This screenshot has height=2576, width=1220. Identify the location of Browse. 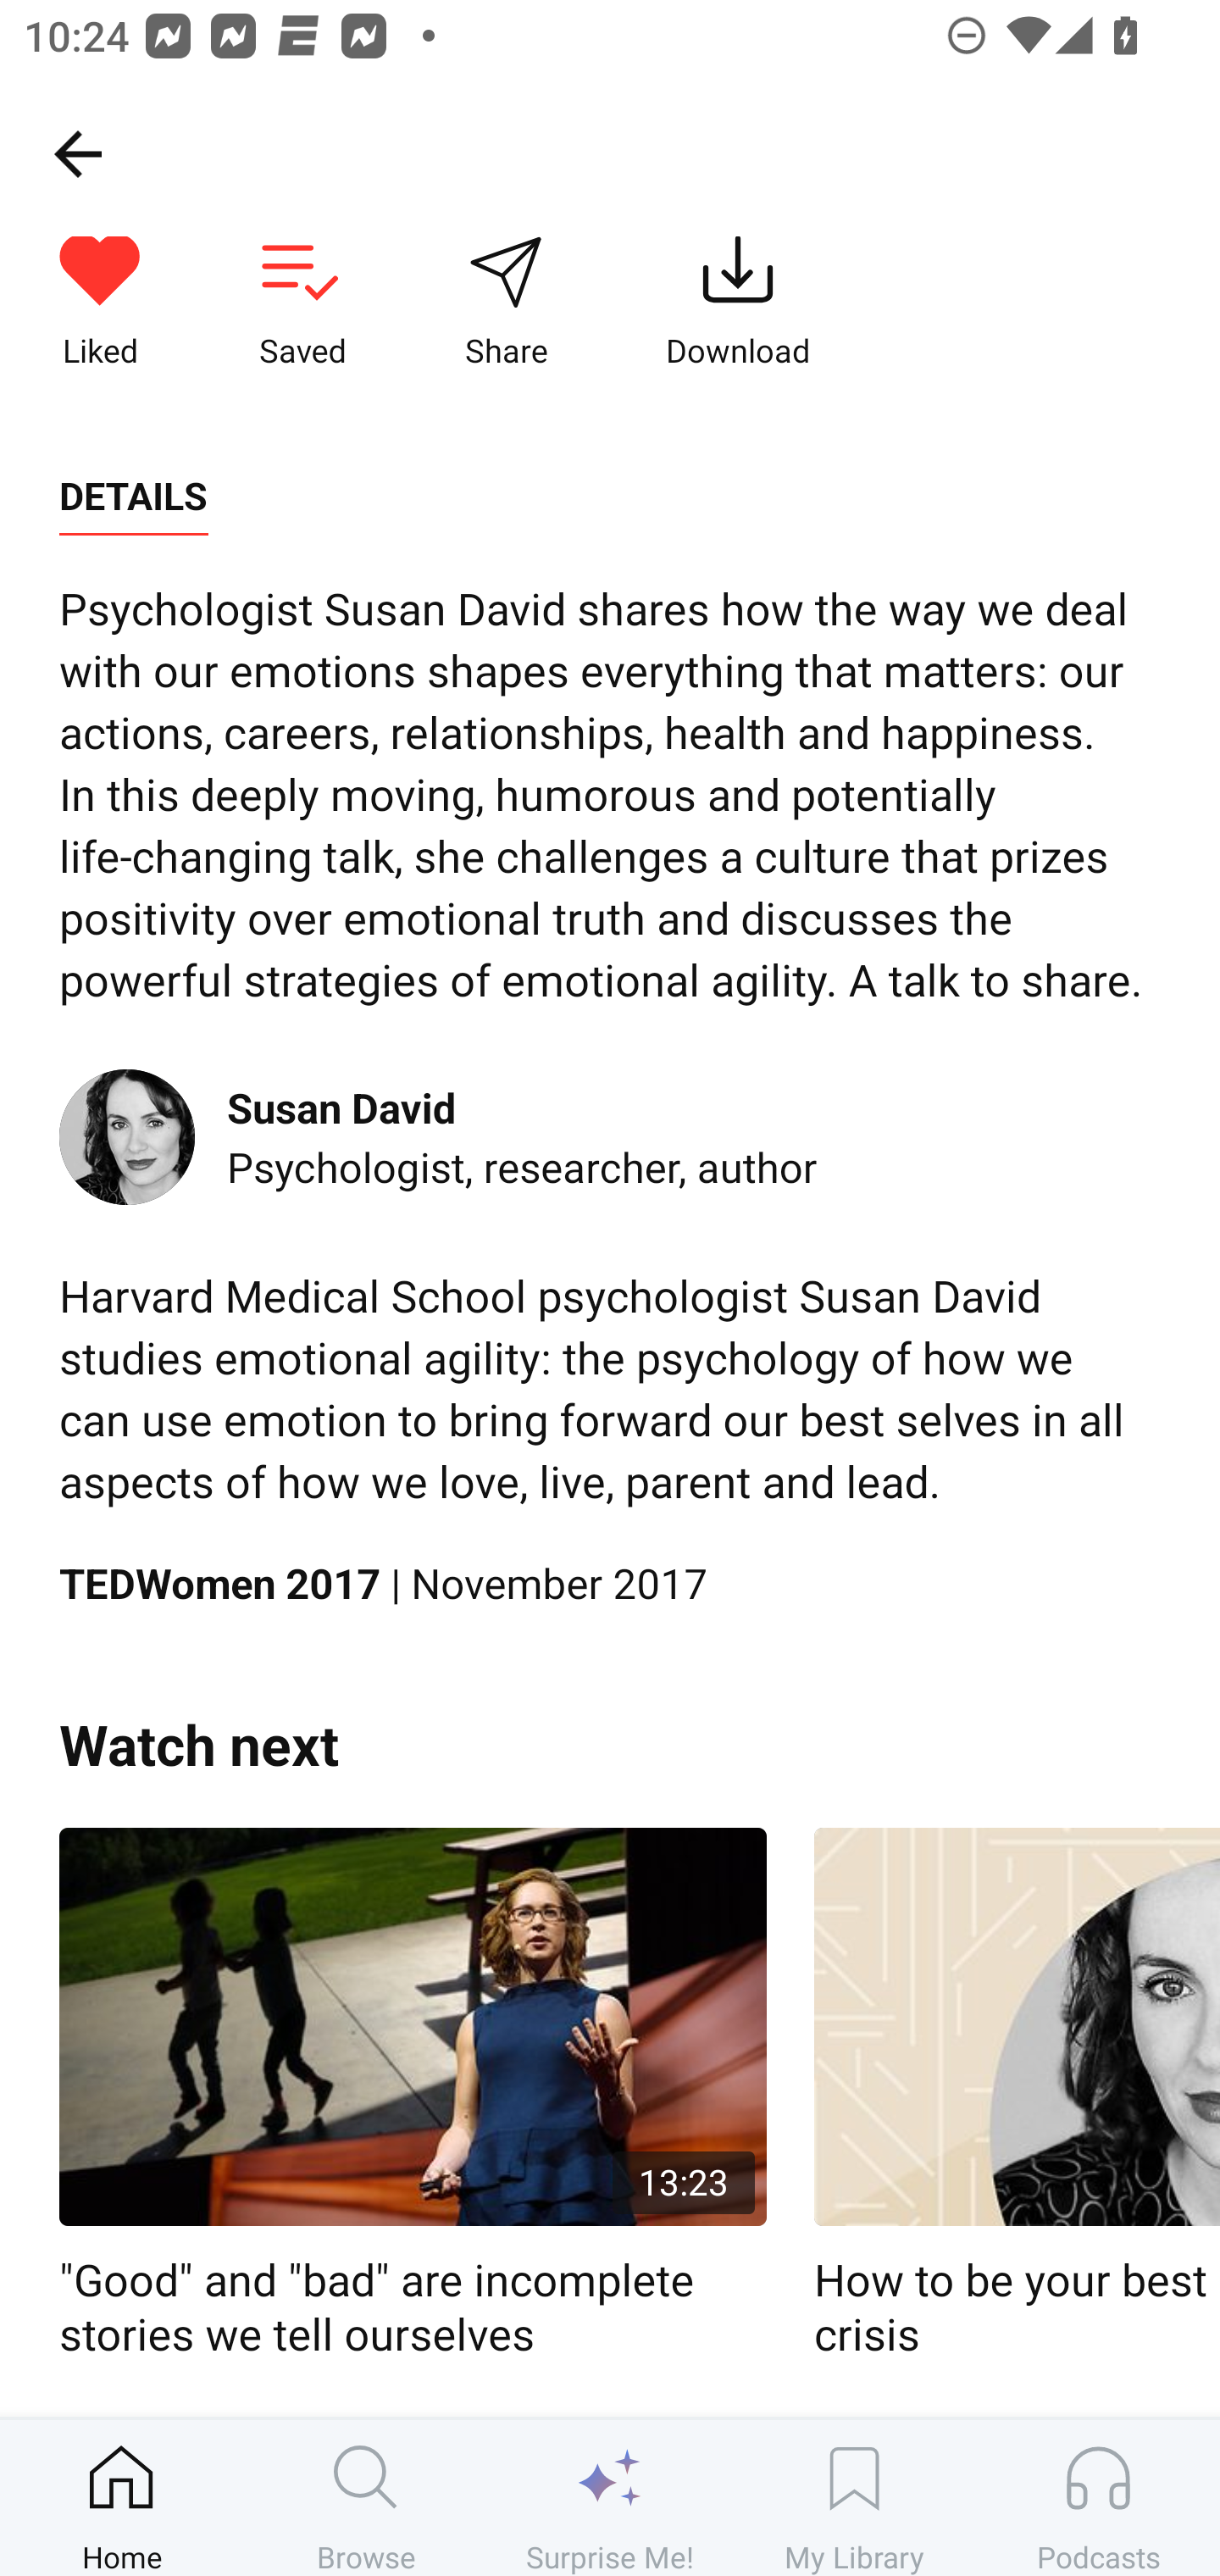
(366, 2497).